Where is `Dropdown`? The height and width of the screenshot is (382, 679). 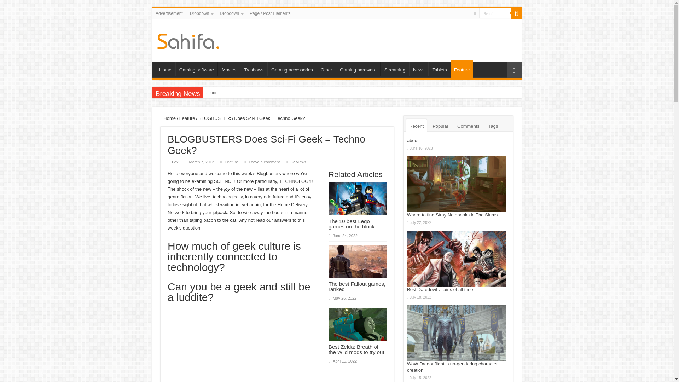
Dropdown is located at coordinates (201, 13).